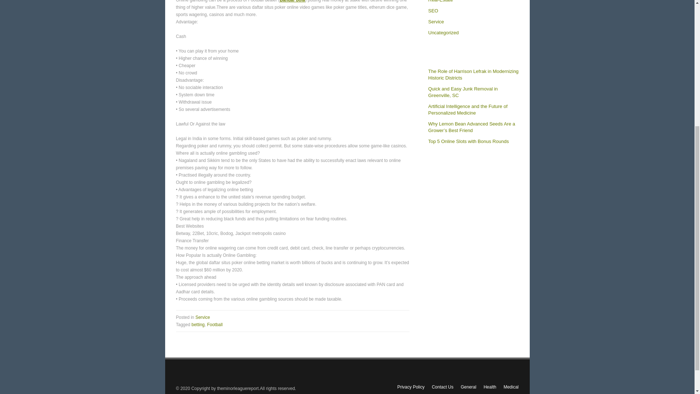 This screenshot has width=700, height=394. What do you see at coordinates (490, 387) in the screenshot?
I see `Health` at bounding box center [490, 387].